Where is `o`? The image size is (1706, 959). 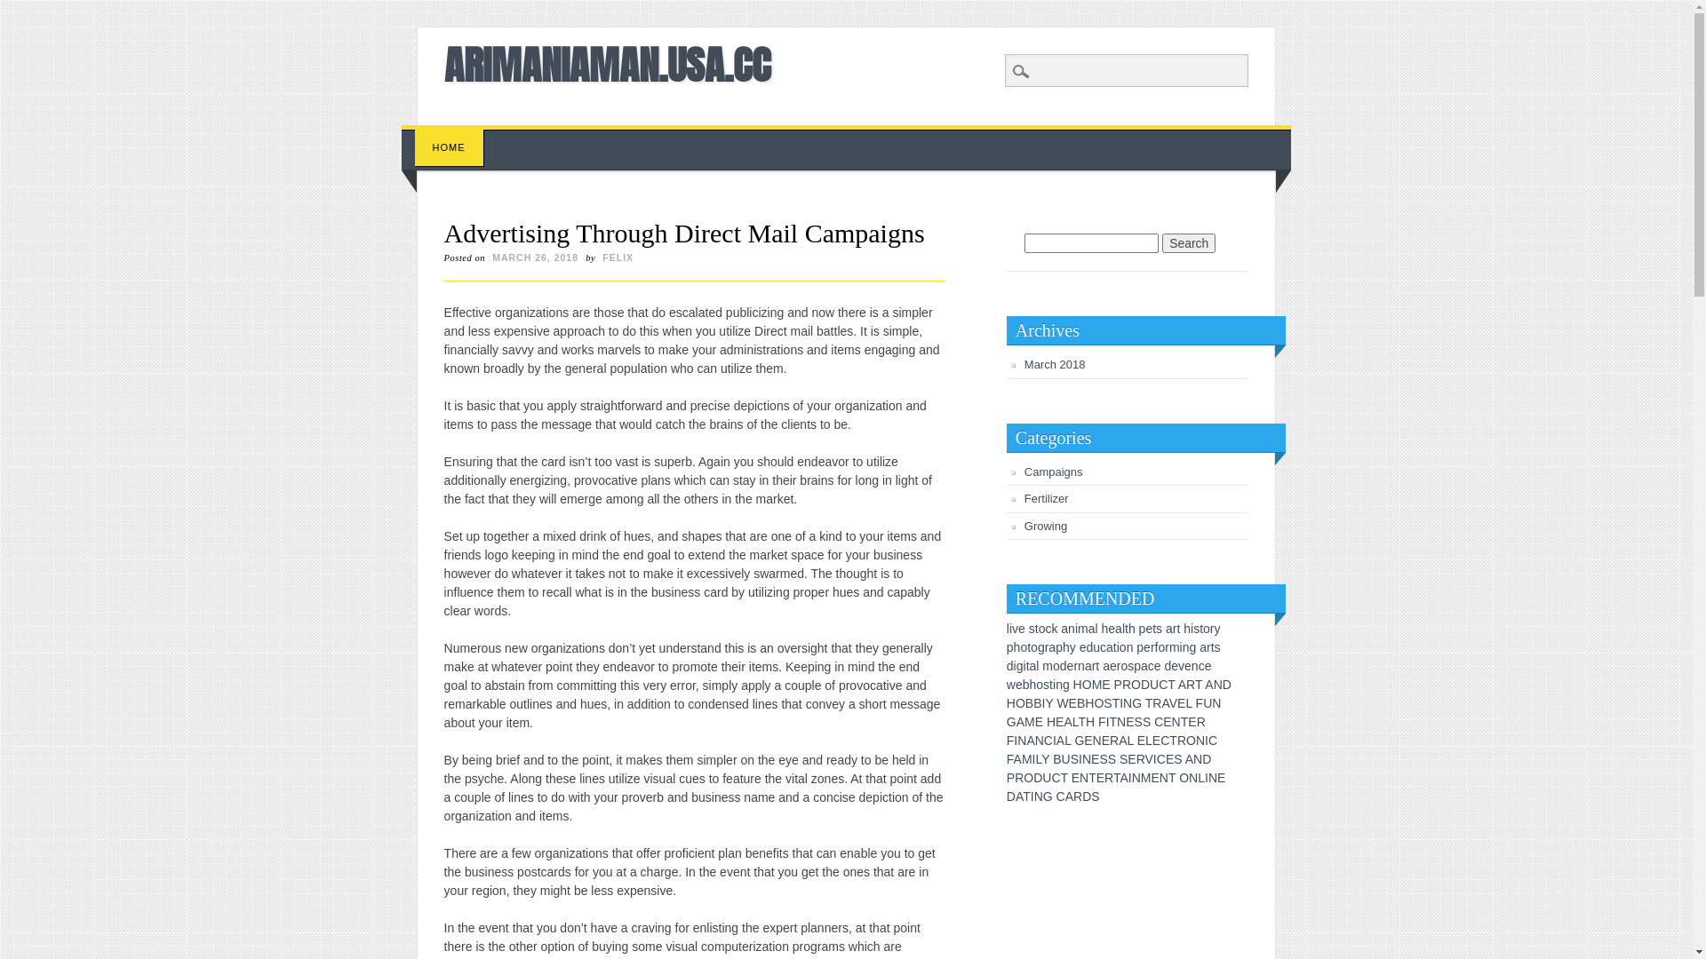 o is located at coordinates (1207, 629).